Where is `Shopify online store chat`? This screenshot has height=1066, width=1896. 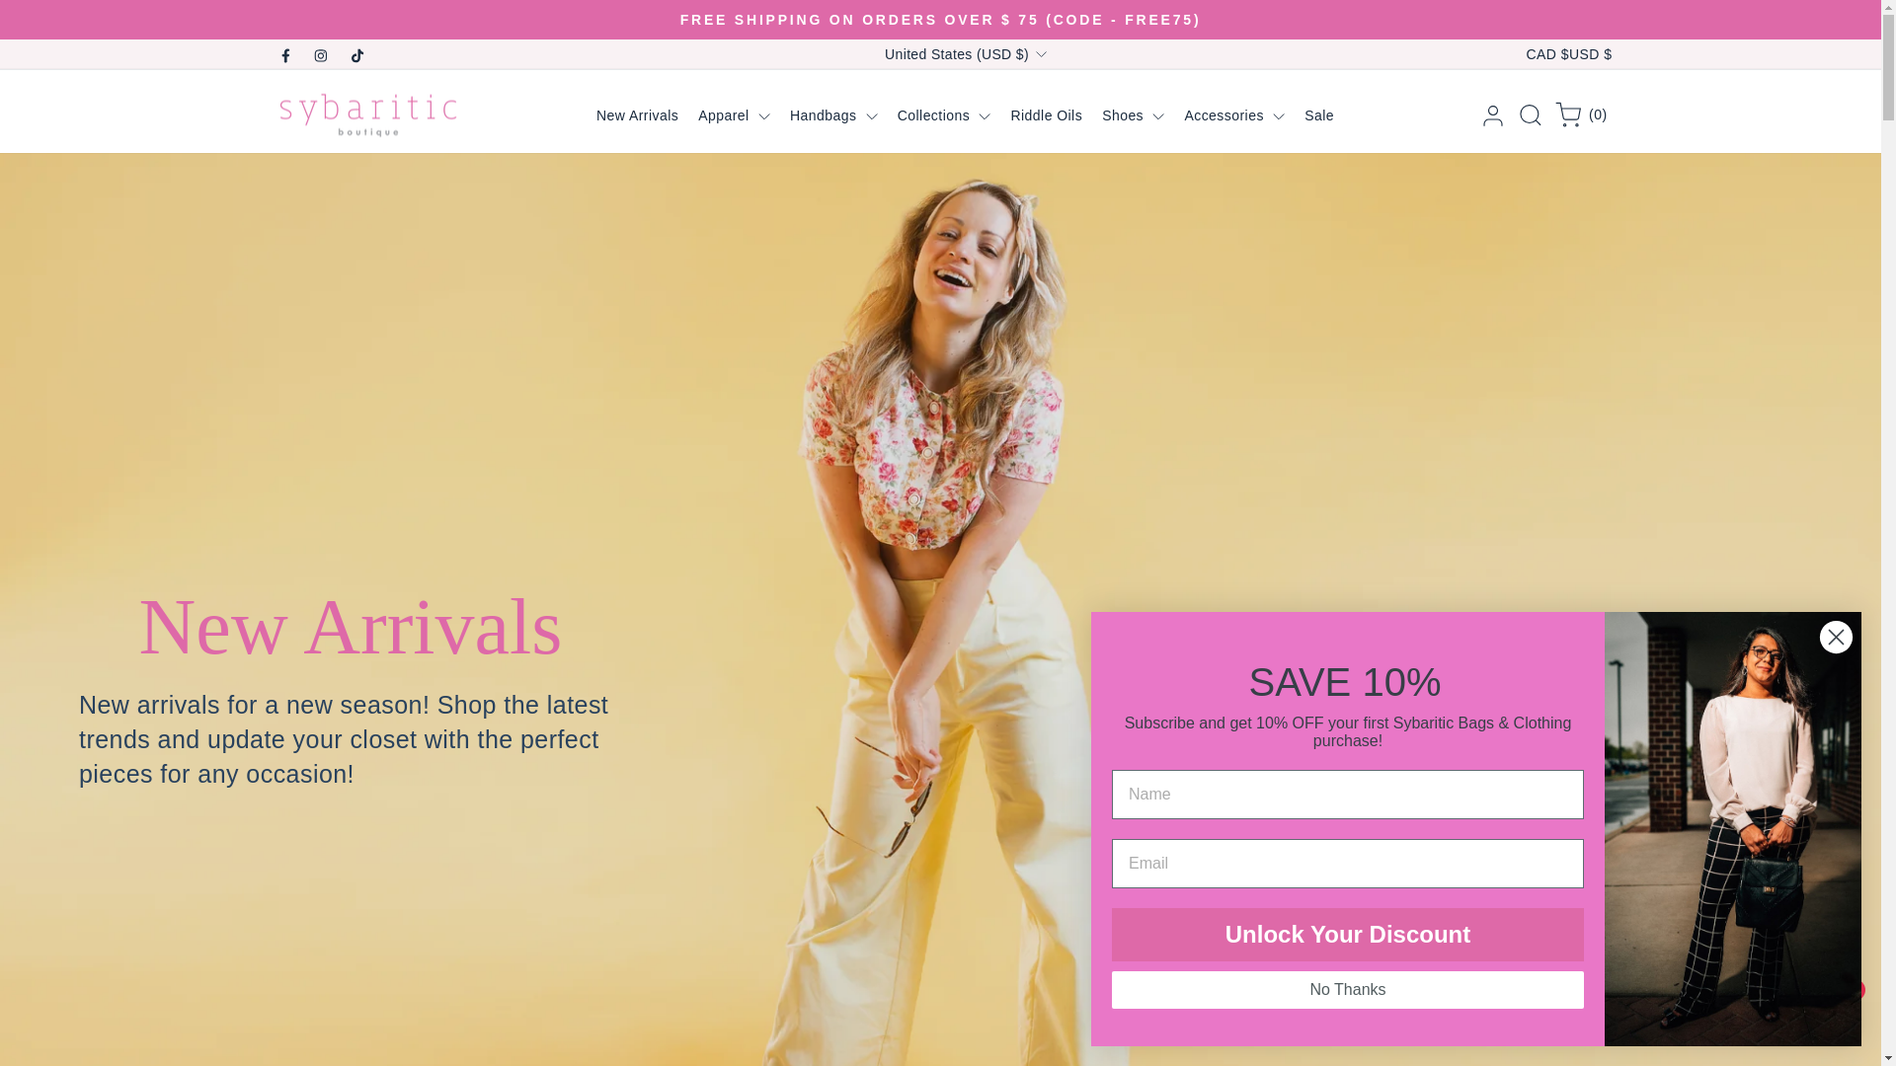
Shopify online store chat is located at coordinates (1801, 1018).